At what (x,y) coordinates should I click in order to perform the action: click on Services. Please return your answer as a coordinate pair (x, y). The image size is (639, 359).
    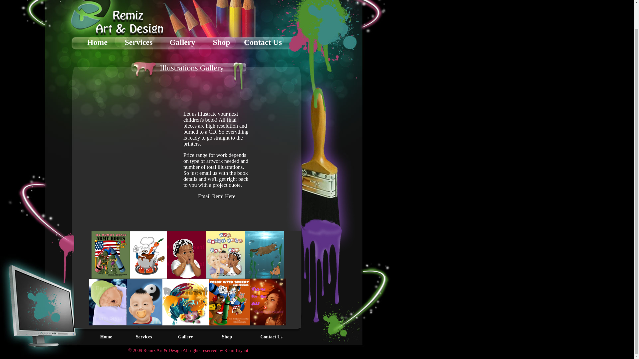
    Looking at the image, I should click on (138, 42).